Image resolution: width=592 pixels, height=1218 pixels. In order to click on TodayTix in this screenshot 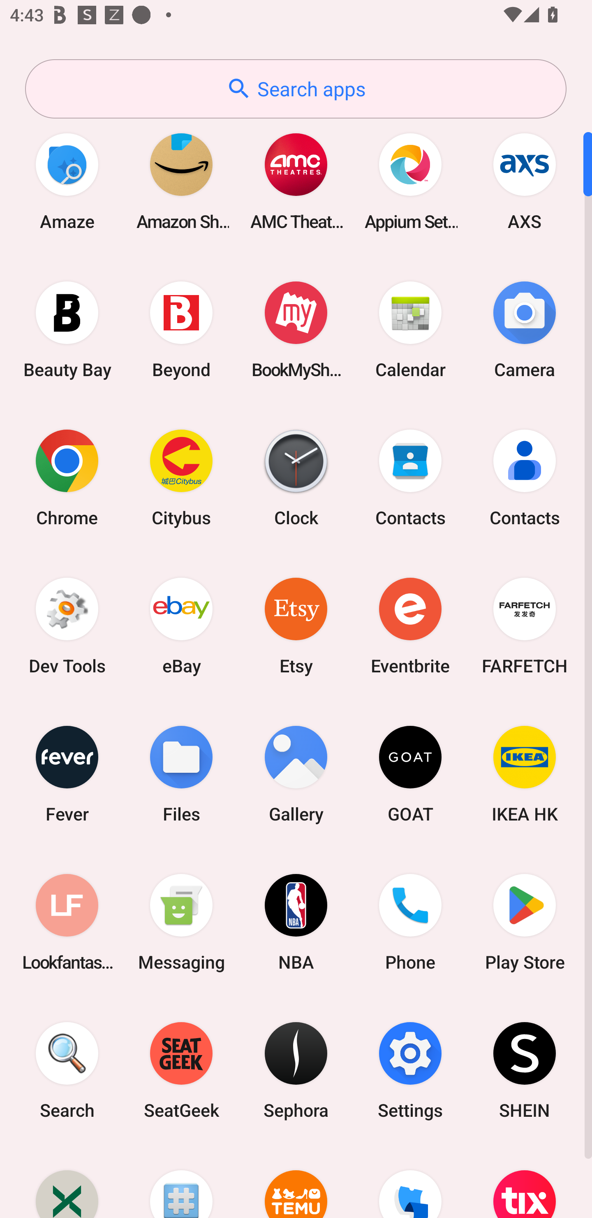, I will do `click(525, 1181)`.